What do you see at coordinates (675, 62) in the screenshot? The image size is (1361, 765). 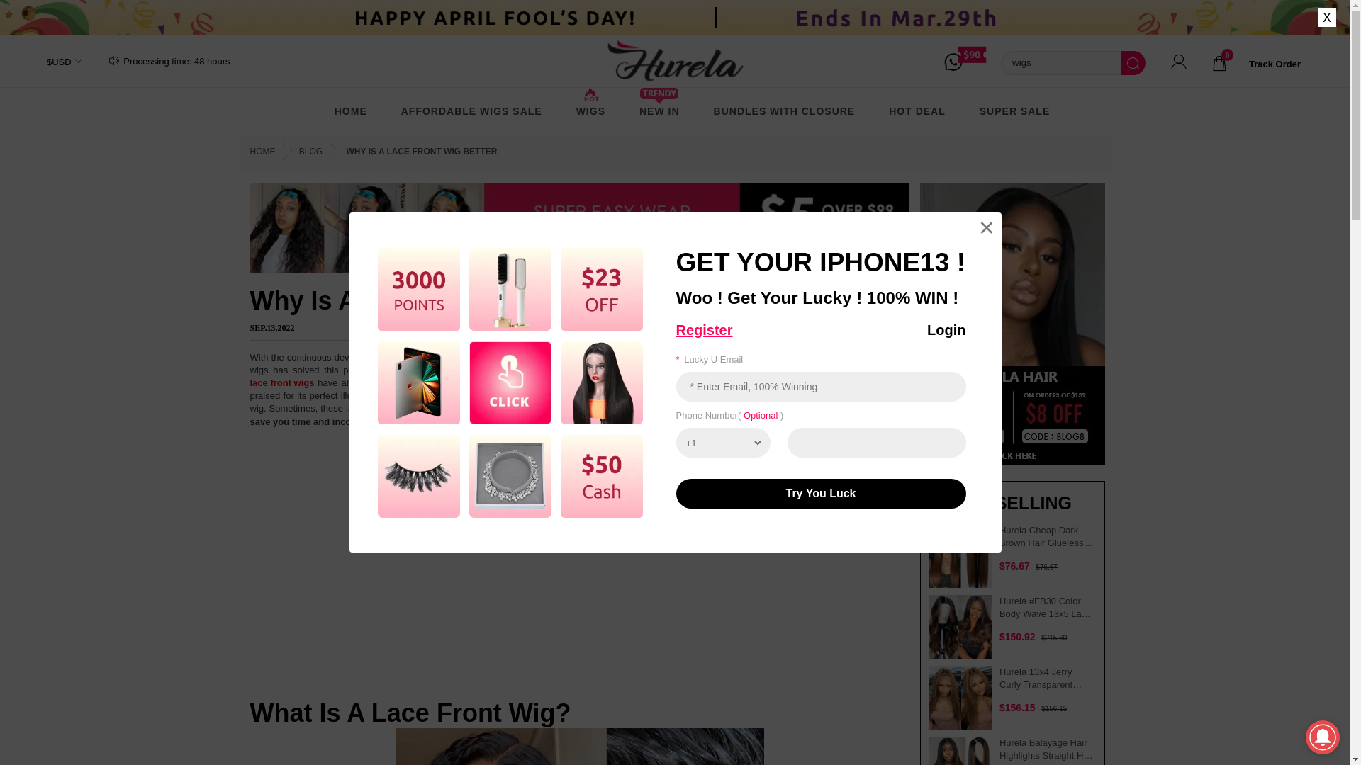 I see `hurela hair Mall` at bounding box center [675, 62].